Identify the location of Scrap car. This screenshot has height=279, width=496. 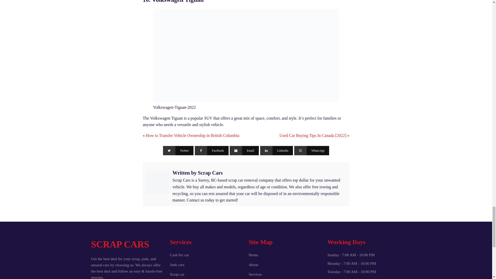
(177, 274).